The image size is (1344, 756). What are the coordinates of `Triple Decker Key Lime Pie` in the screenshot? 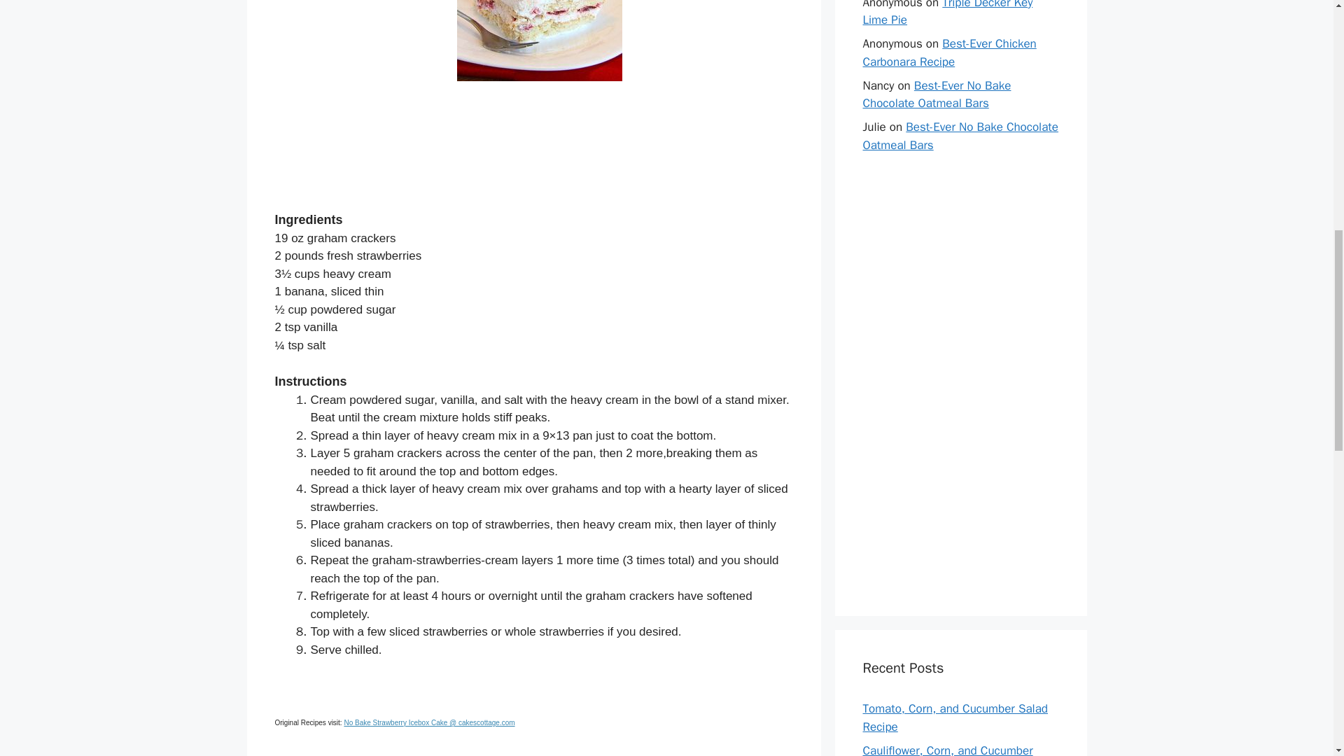 It's located at (947, 13).